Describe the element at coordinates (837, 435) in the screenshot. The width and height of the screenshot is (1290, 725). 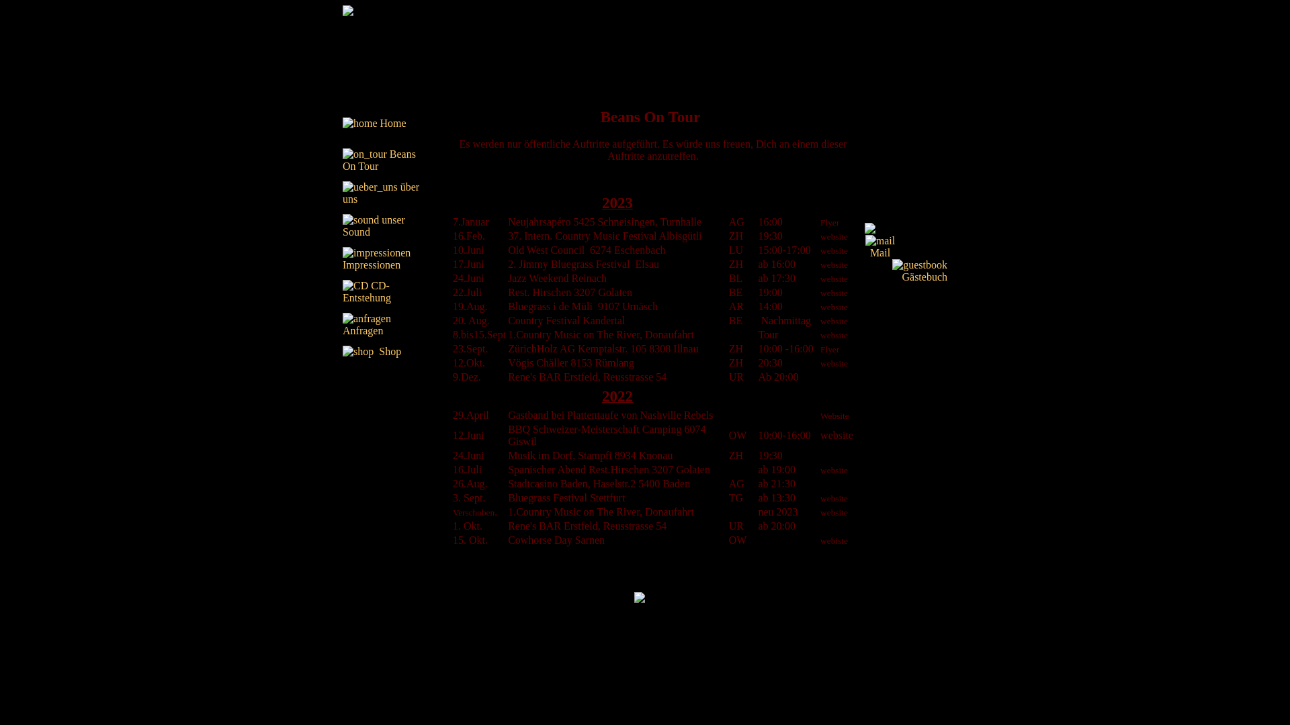
I see `website` at that location.